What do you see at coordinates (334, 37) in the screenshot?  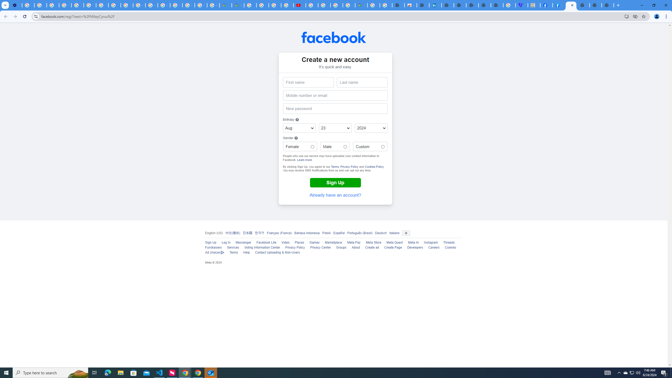 I see `Facebook` at bounding box center [334, 37].